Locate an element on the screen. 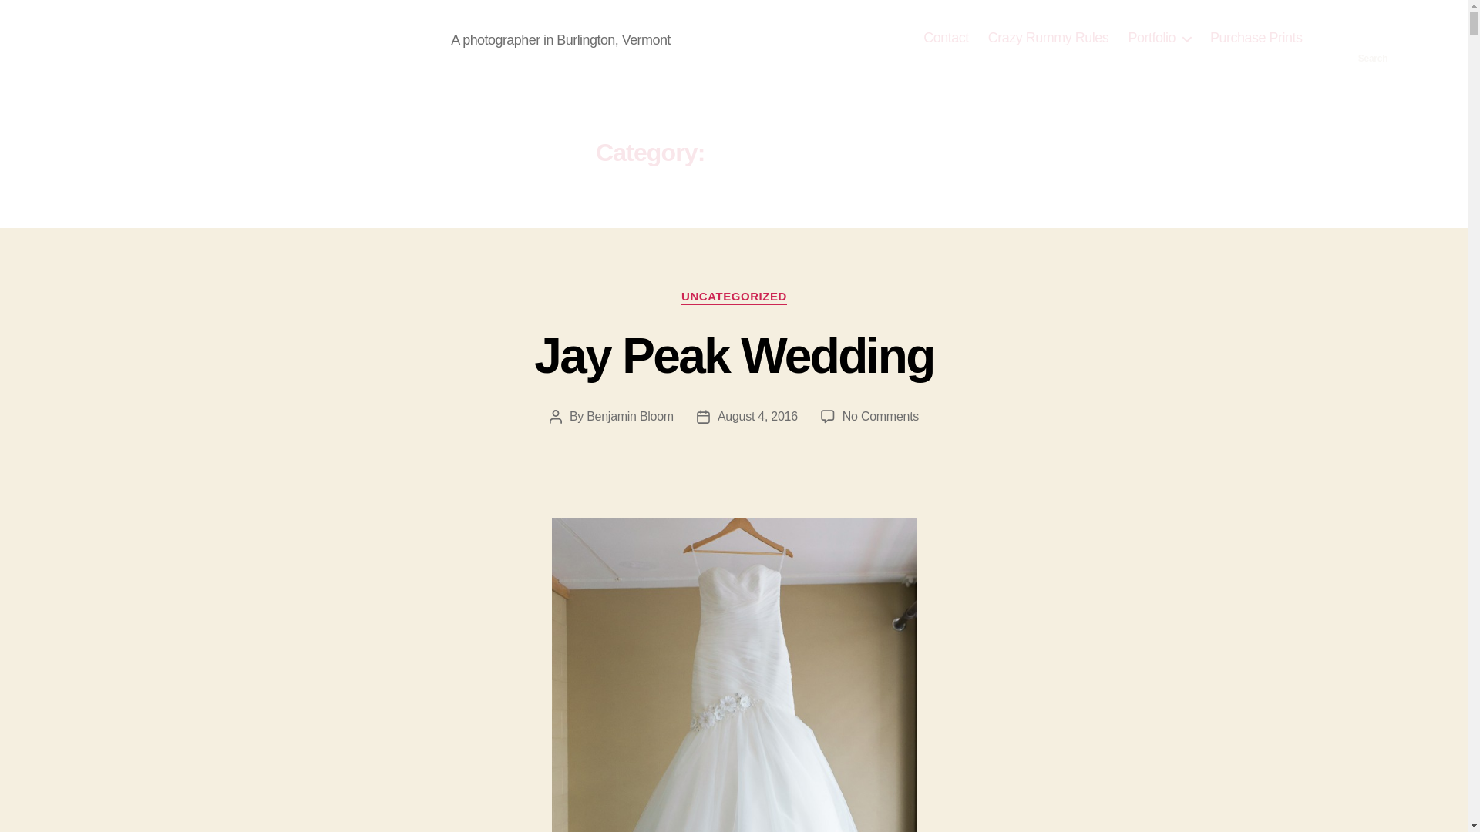  Benjamin Bloom is located at coordinates (947, 38).